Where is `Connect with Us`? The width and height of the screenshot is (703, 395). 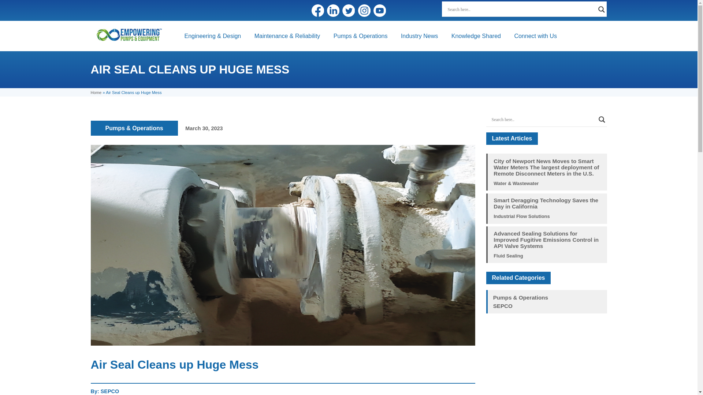
Connect with Us is located at coordinates (535, 35).